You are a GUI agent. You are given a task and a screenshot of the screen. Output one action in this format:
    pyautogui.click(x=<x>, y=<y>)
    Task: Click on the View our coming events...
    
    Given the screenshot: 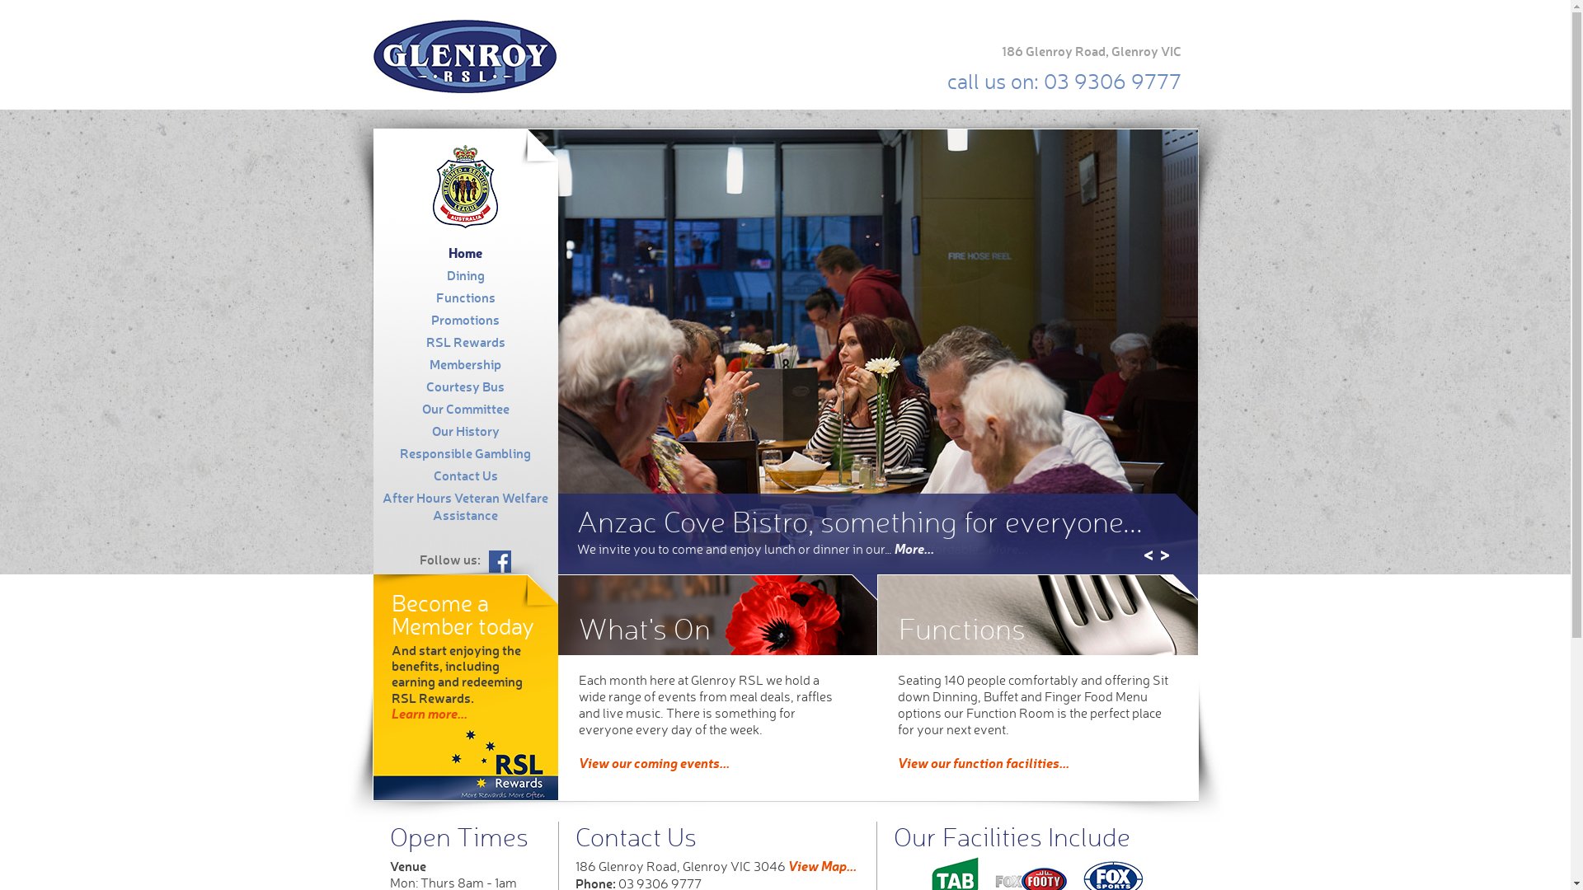 What is the action you would take?
    pyautogui.click(x=655, y=763)
    